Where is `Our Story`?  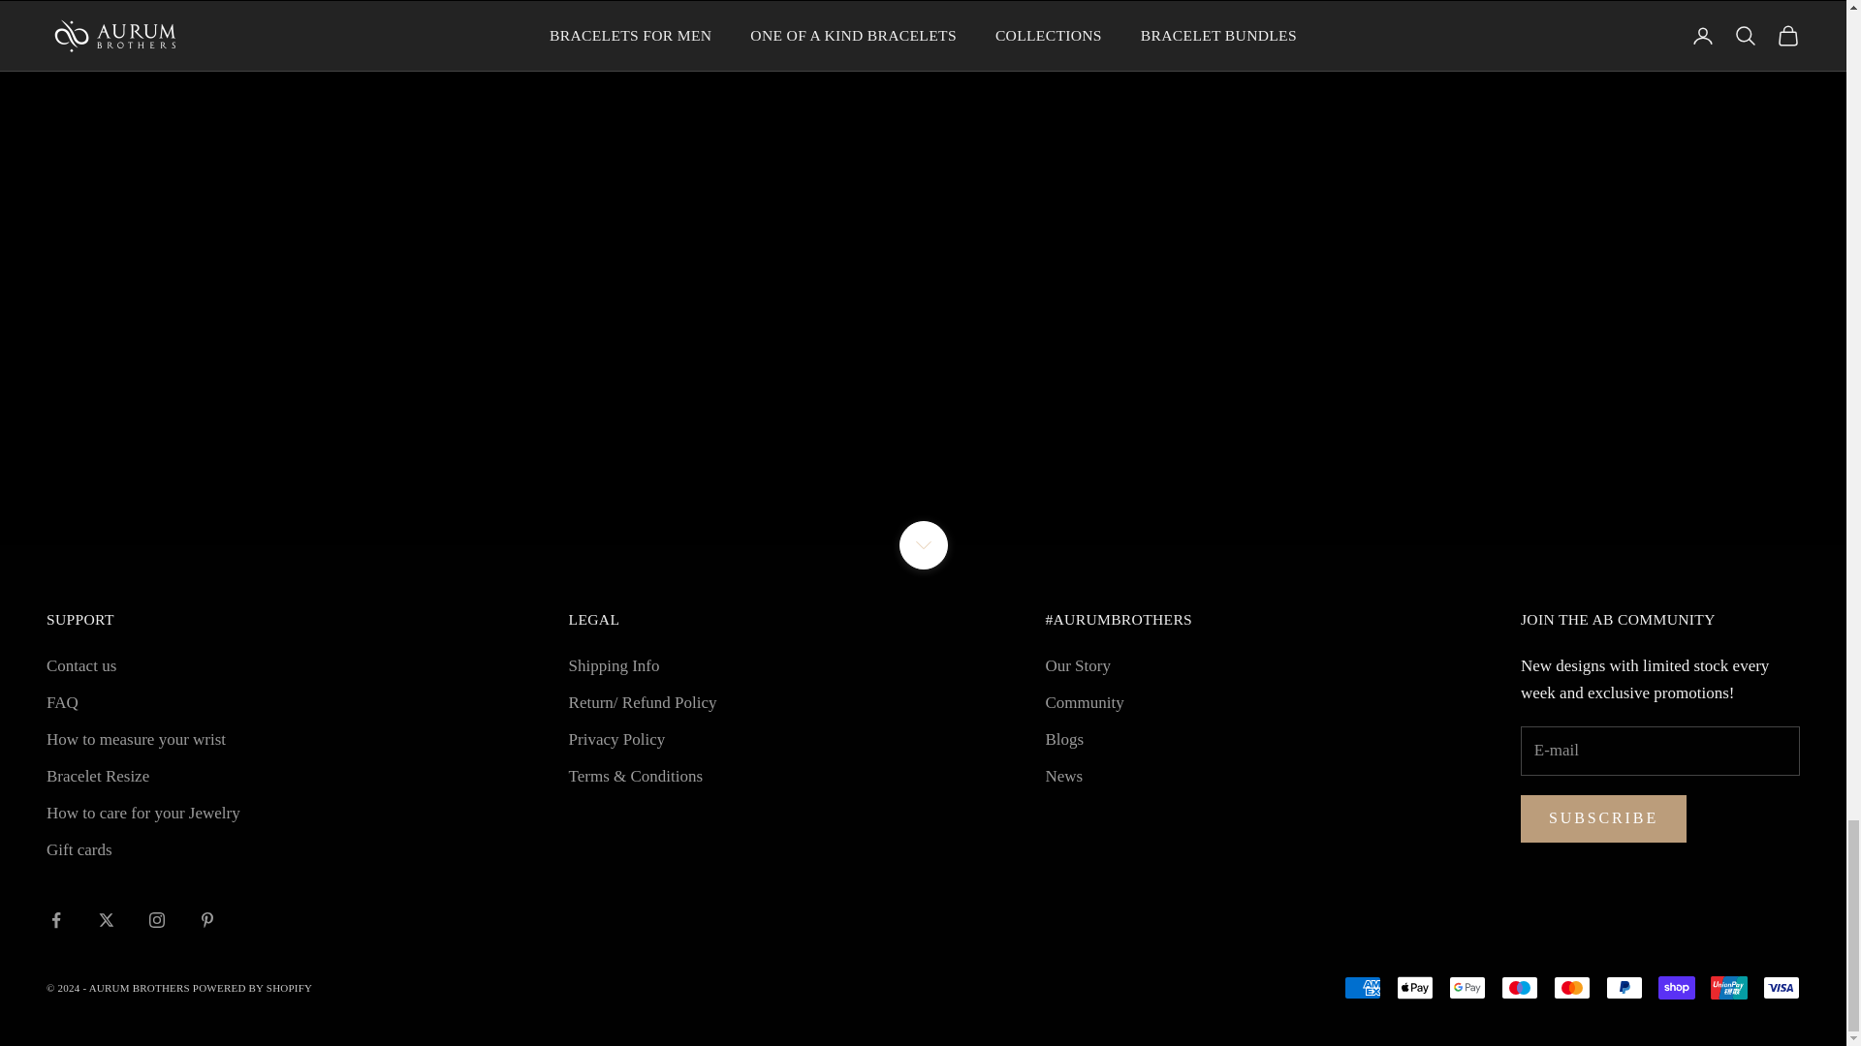
Our Story is located at coordinates (1078, 665).